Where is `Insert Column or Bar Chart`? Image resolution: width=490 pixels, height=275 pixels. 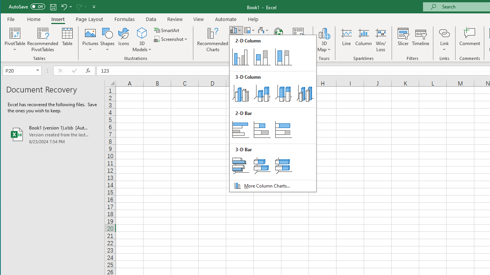
Insert Column or Bar Chart is located at coordinates (236, 30).